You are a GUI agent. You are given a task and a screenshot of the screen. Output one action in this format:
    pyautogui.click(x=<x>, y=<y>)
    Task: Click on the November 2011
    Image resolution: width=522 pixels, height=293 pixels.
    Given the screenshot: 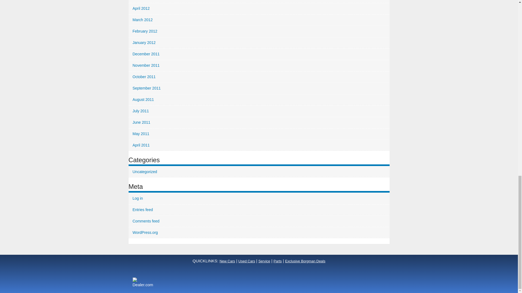 What is the action you would take?
    pyautogui.click(x=259, y=66)
    